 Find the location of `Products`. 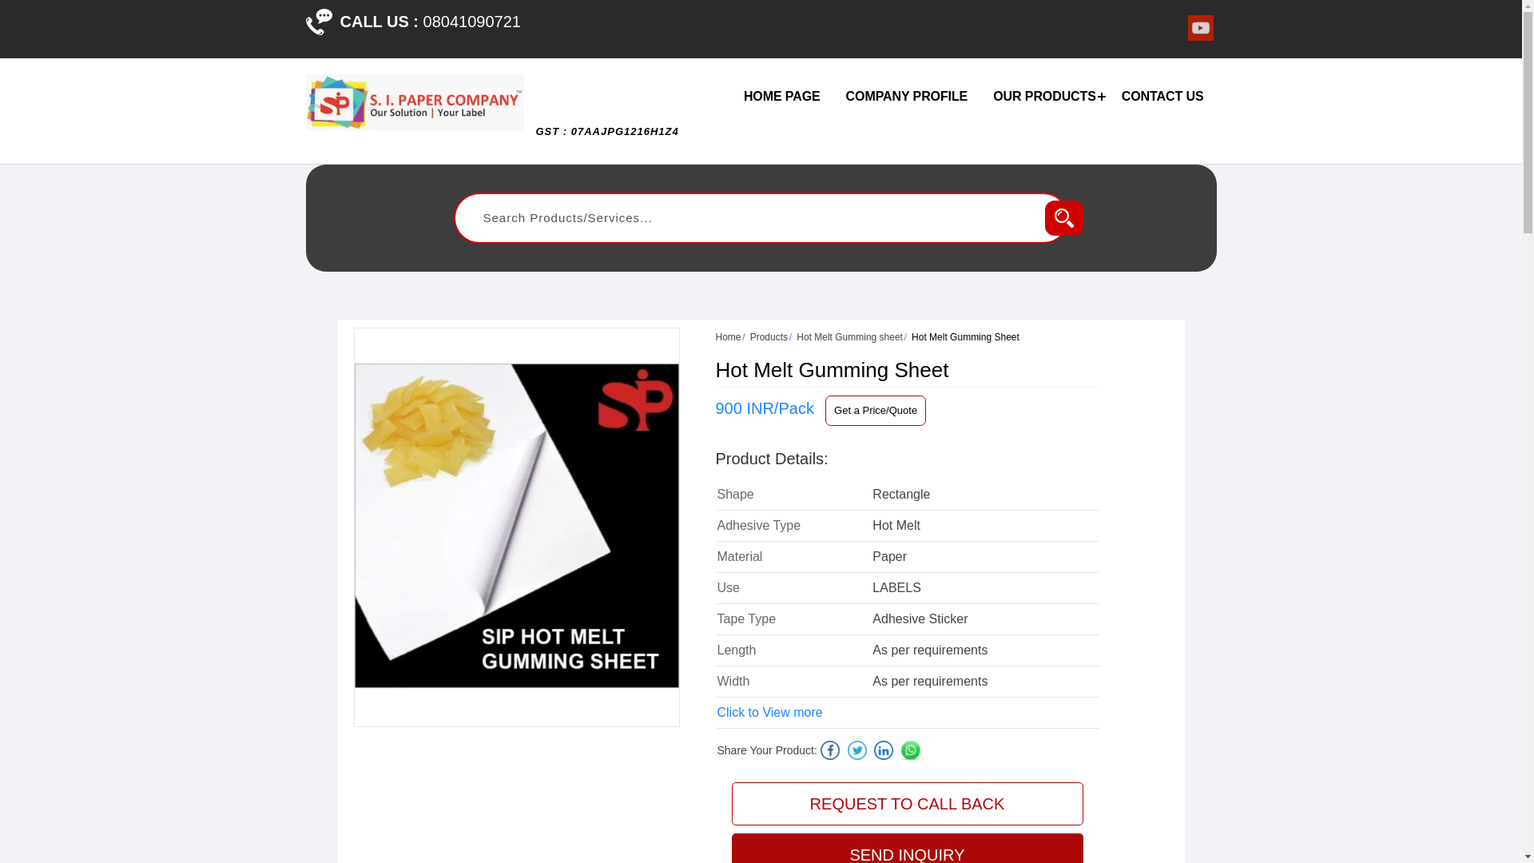

Products is located at coordinates (769, 336).